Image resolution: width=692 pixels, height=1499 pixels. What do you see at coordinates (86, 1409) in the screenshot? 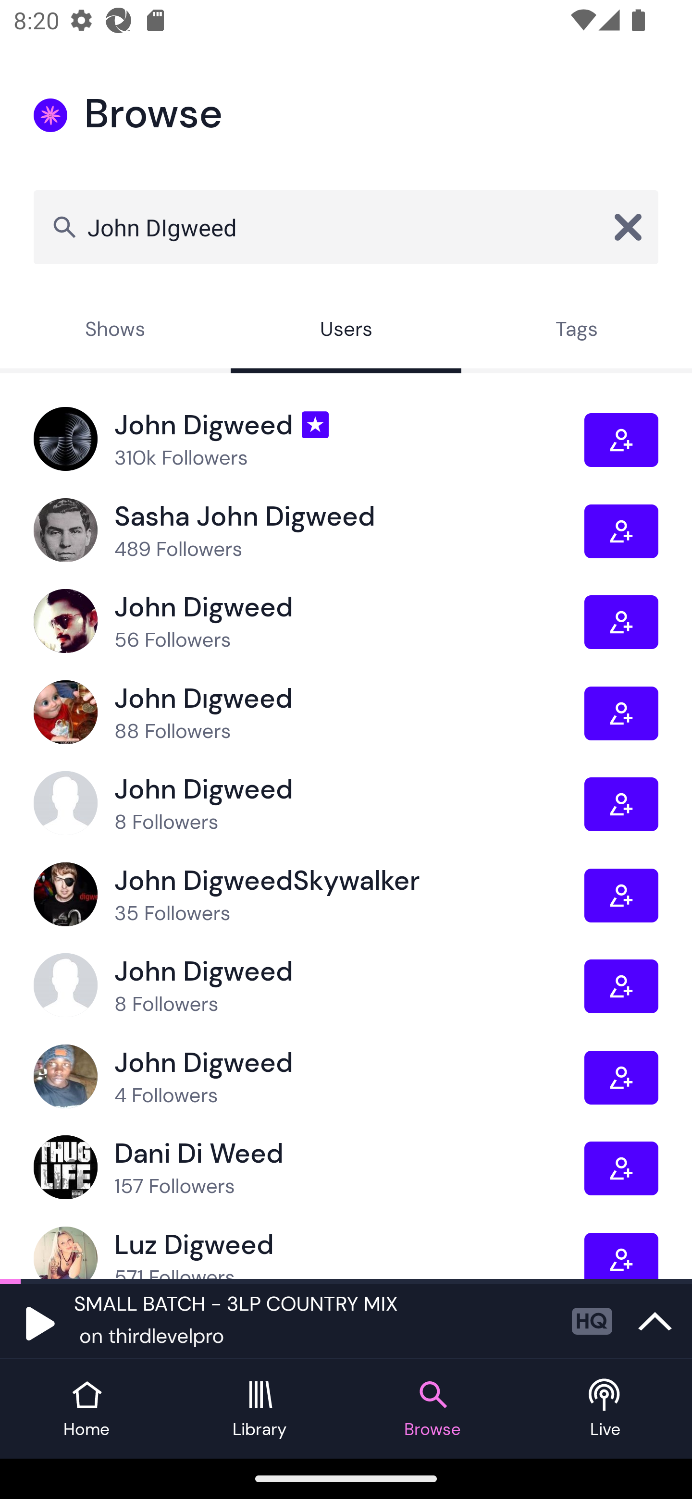
I see `Home tab Home` at bounding box center [86, 1409].